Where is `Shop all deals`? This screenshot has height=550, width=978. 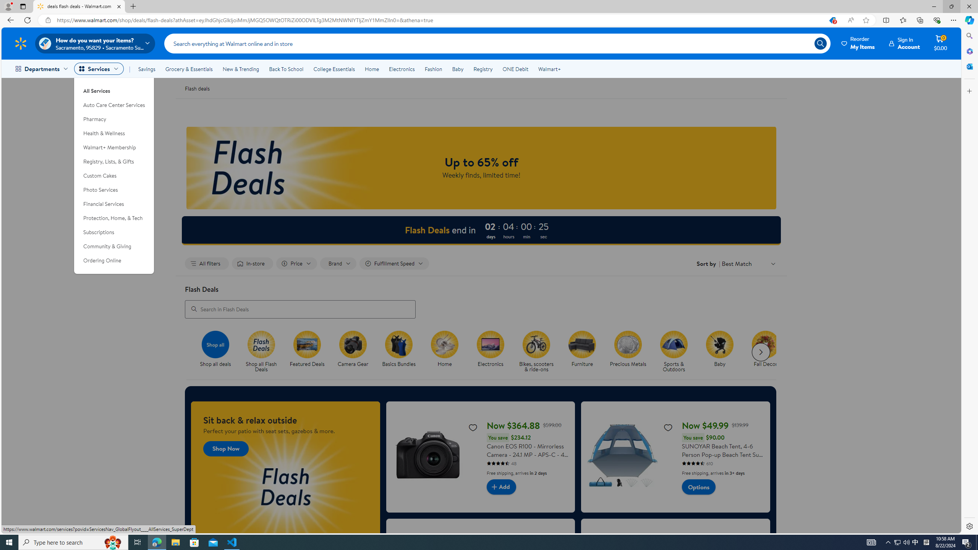 Shop all deals is located at coordinates (219, 352).